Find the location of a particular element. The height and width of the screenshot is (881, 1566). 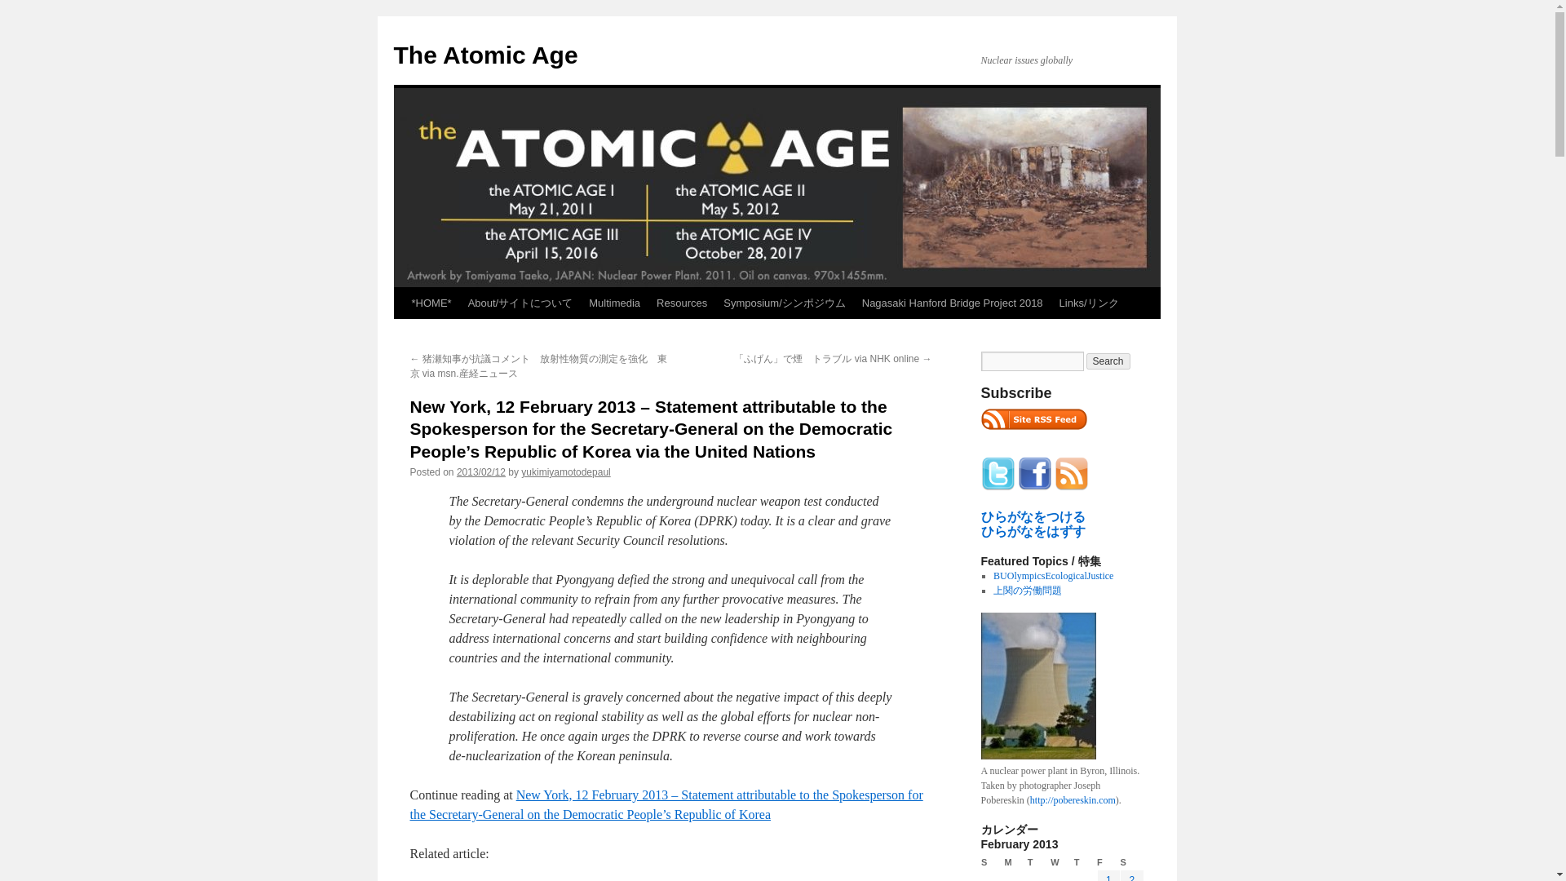

The Atomic Age is located at coordinates (484, 55).